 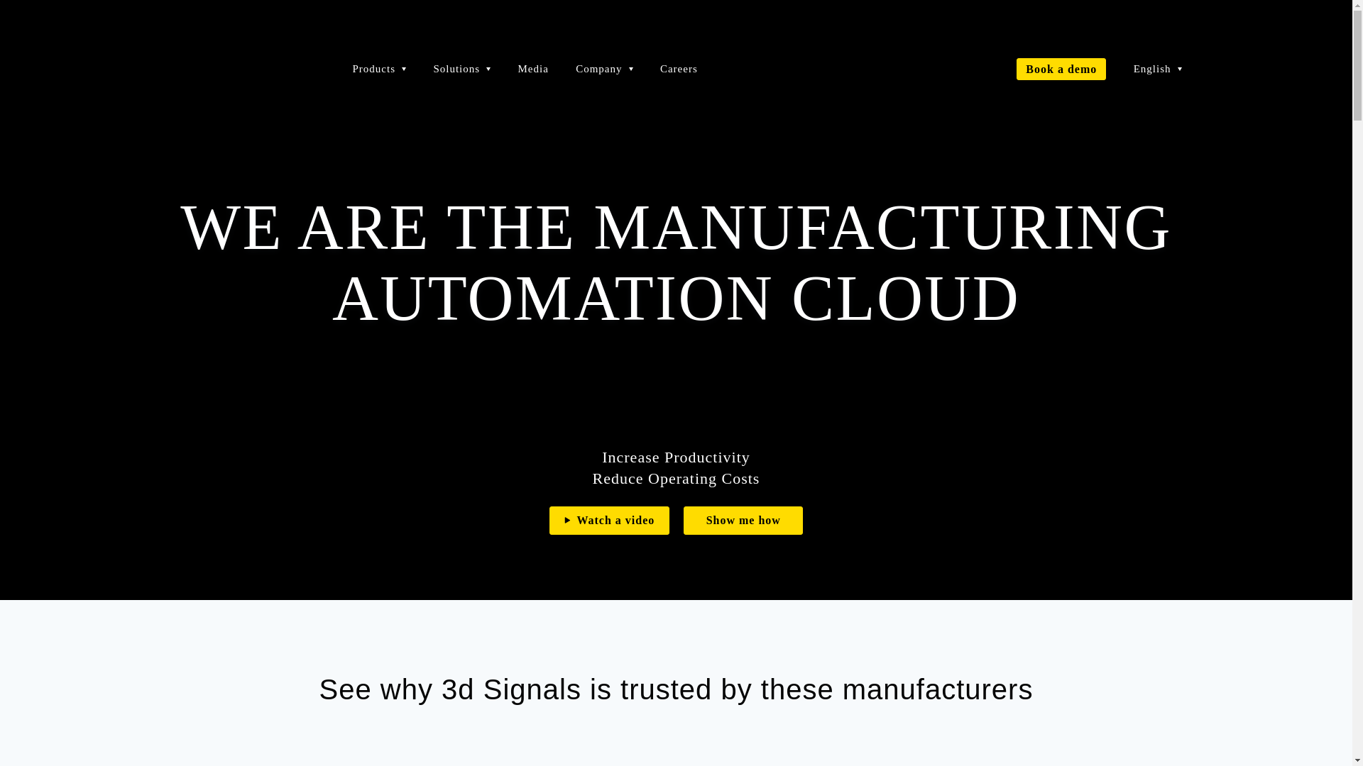 I want to click on Solutions, so click(x=461, y=67).